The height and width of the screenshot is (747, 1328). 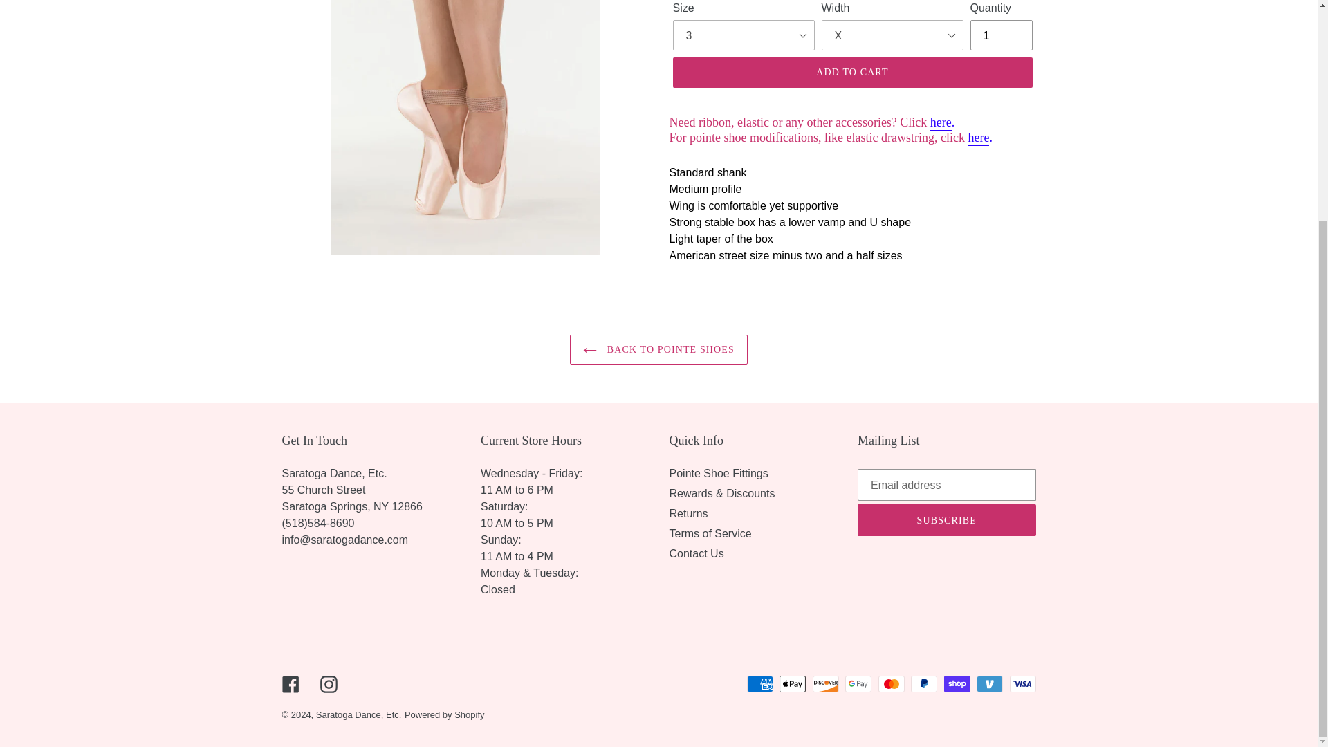 I want to click on Powered by Shopify, so click(x=444, y=715).